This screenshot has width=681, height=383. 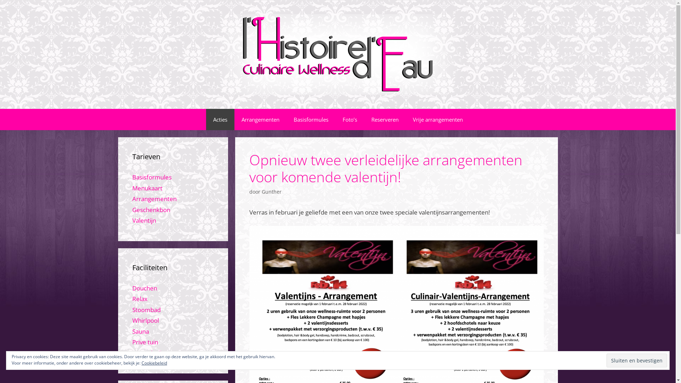 What do you see at coordinates (311, 120) in the screenshot?
I see `Basisformules` at bounding box center [311, 120].